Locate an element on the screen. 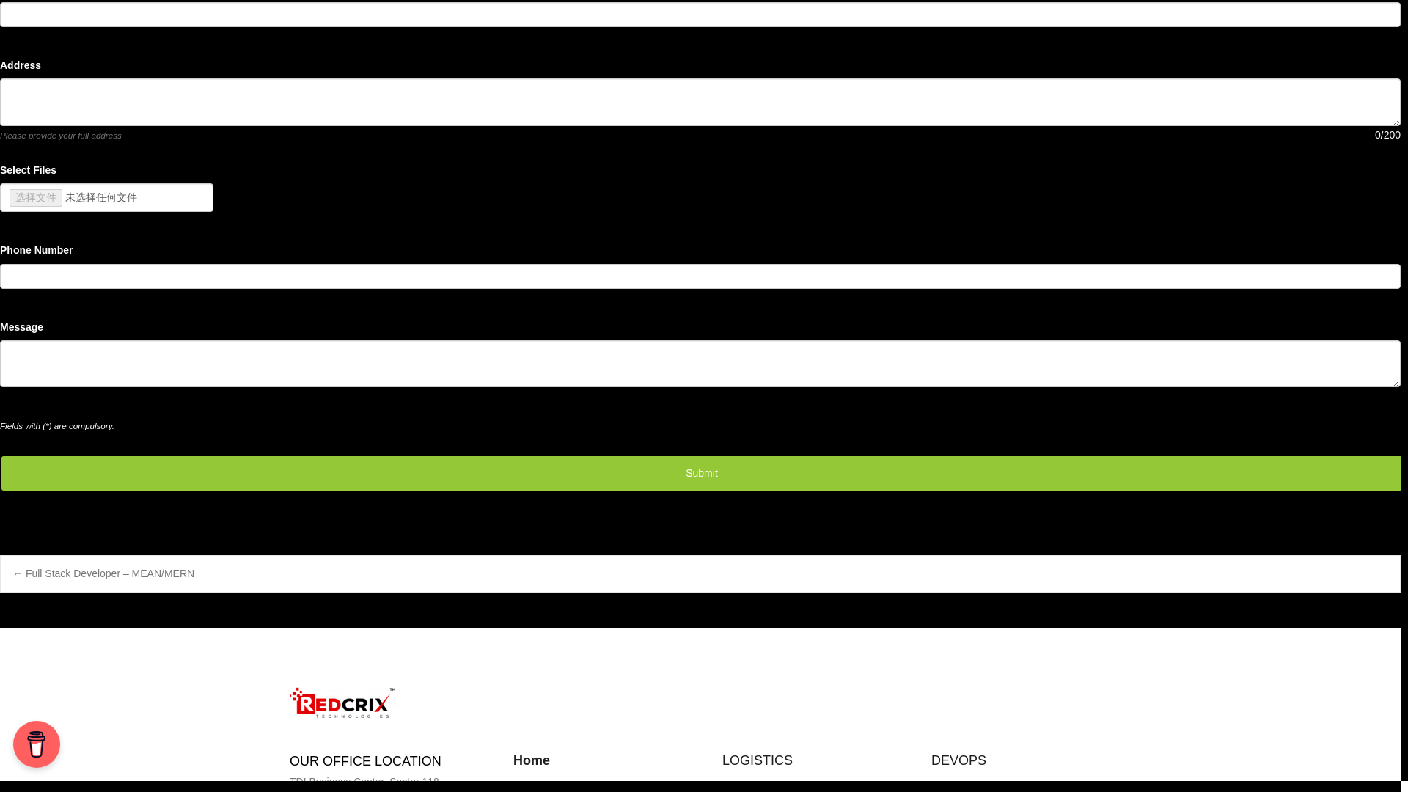 This screenshot has width=1408, height=792. Group 38 is located at coordinates (345, 702).